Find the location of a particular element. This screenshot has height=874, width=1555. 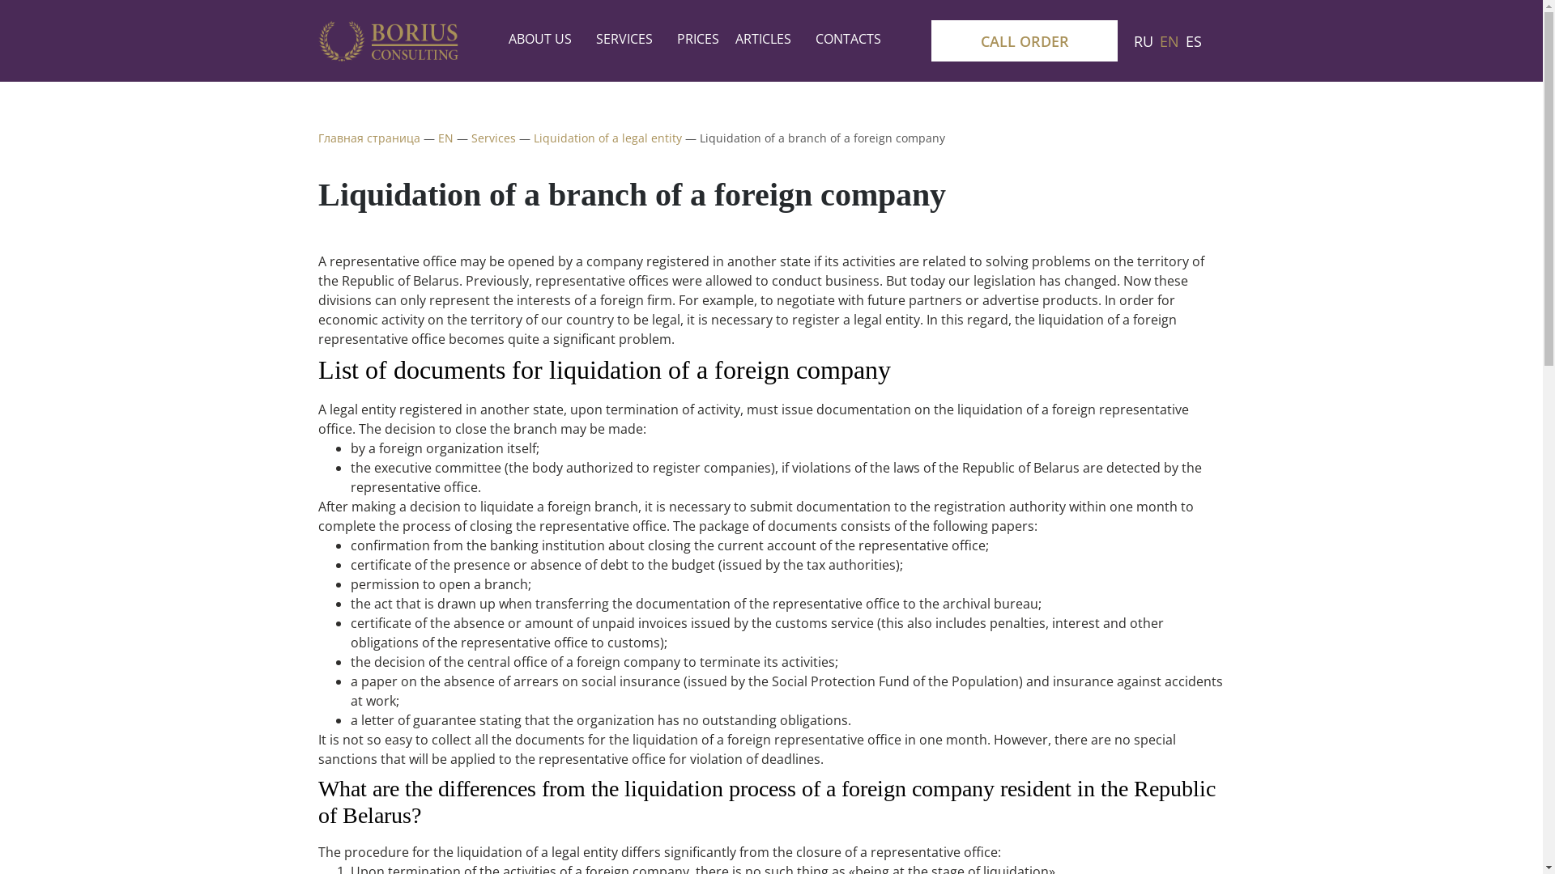

SERVICES is located at coordinates (628, 39).